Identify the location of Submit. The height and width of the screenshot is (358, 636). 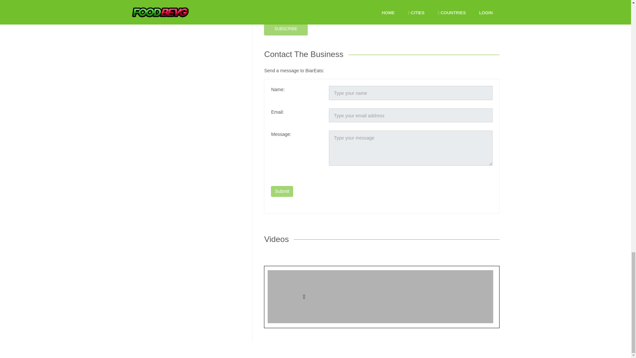
(282, 192).